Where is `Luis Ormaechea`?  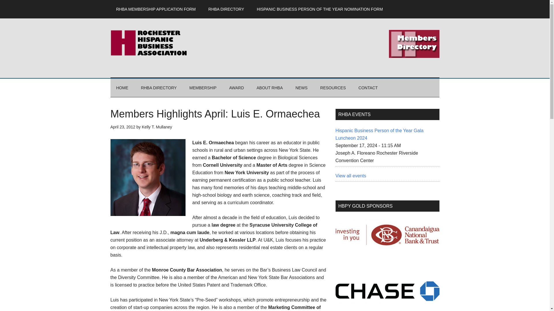
Luis Ormaechea is located at coordinates (148, 177).